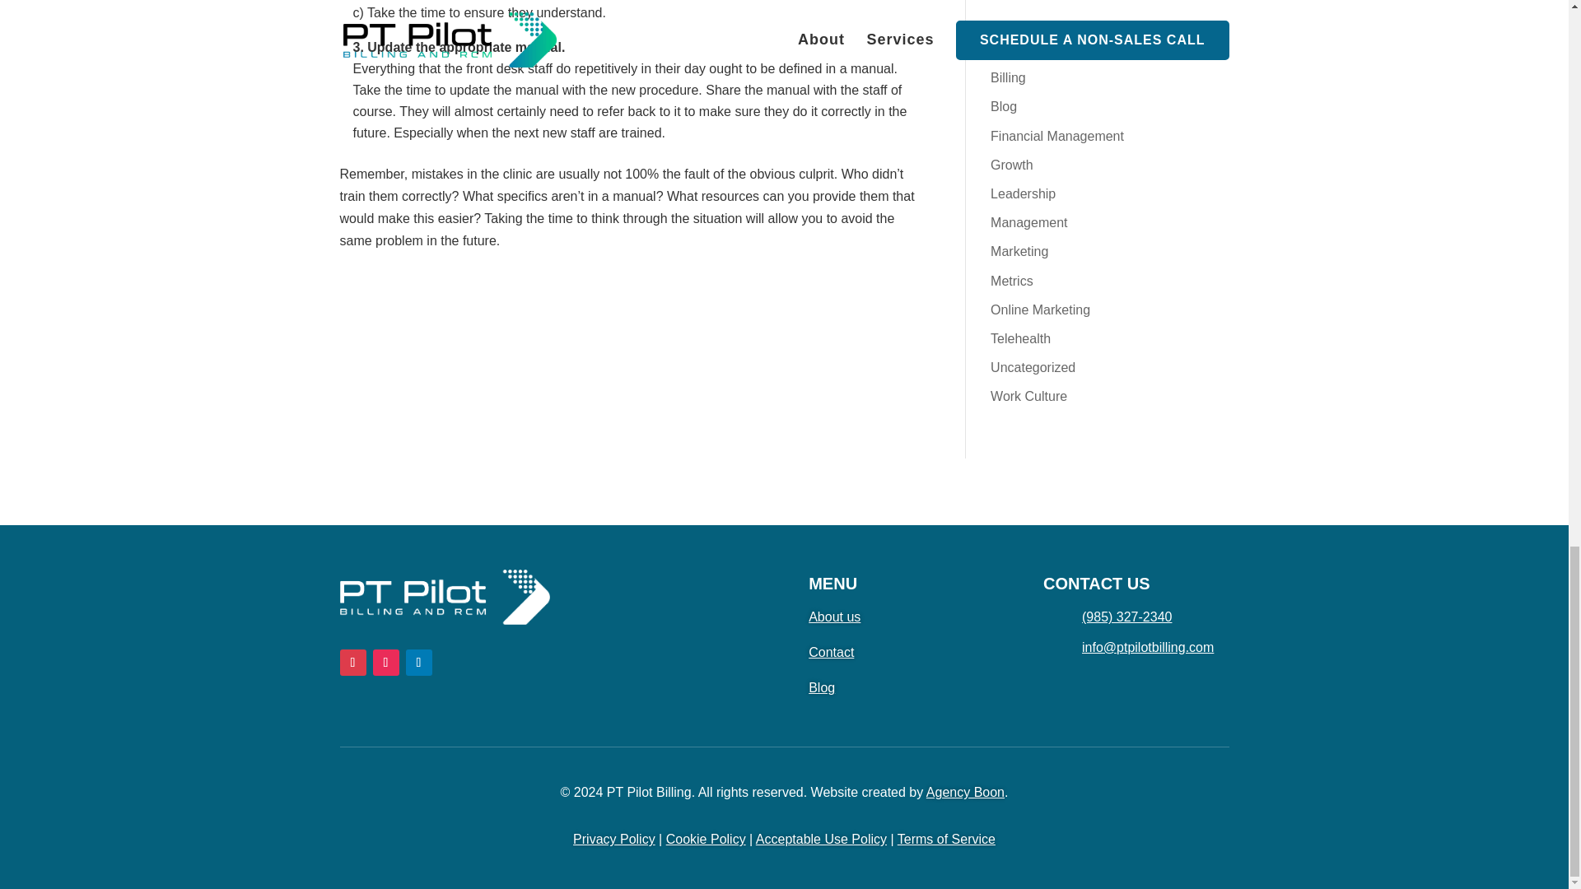  I want to click on Follow on Instagram, so click(385, 662).